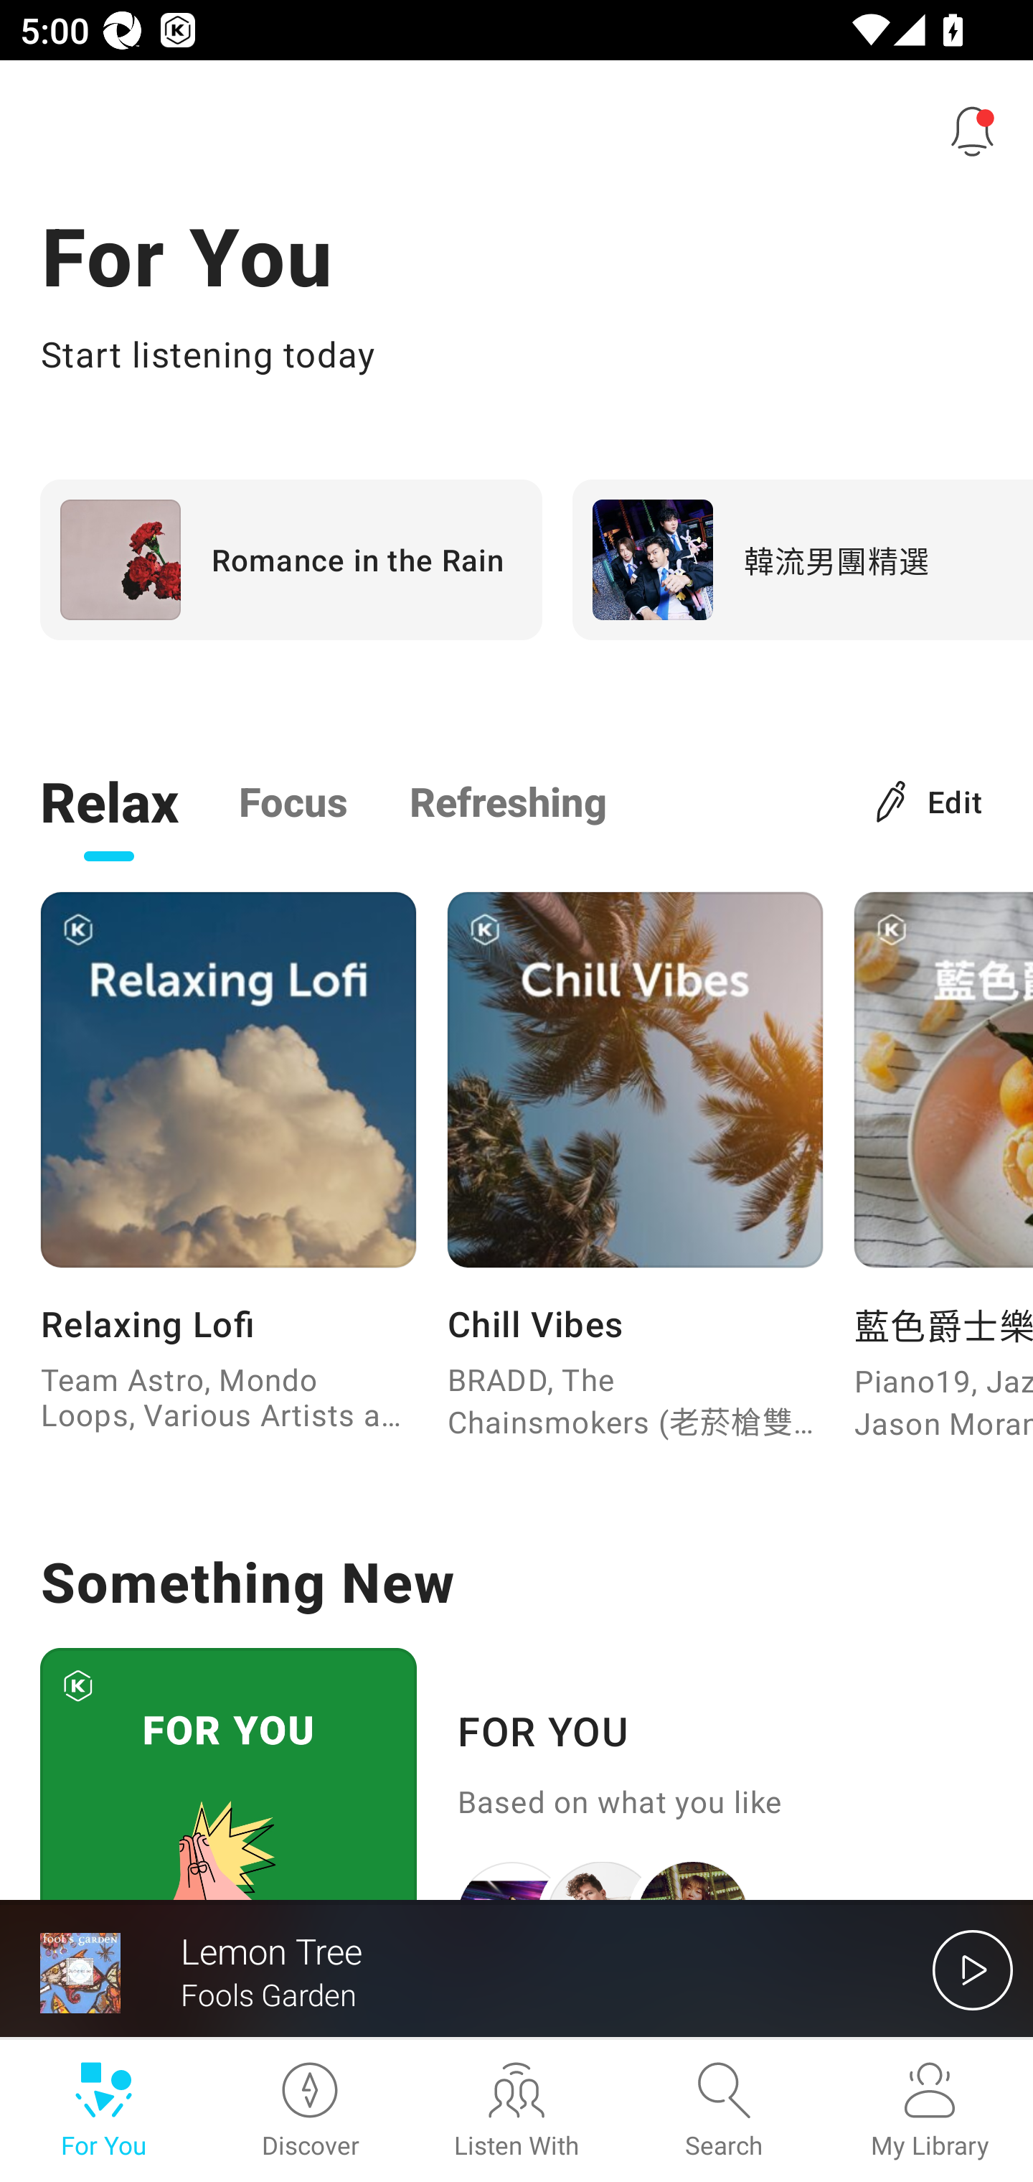 Image resolution: width=1033 pixels, height=2182 pixels. What do you see at coordinates (310, 2111) in the screenshot?
I see `Discover` at bounding box center [310, 2111].